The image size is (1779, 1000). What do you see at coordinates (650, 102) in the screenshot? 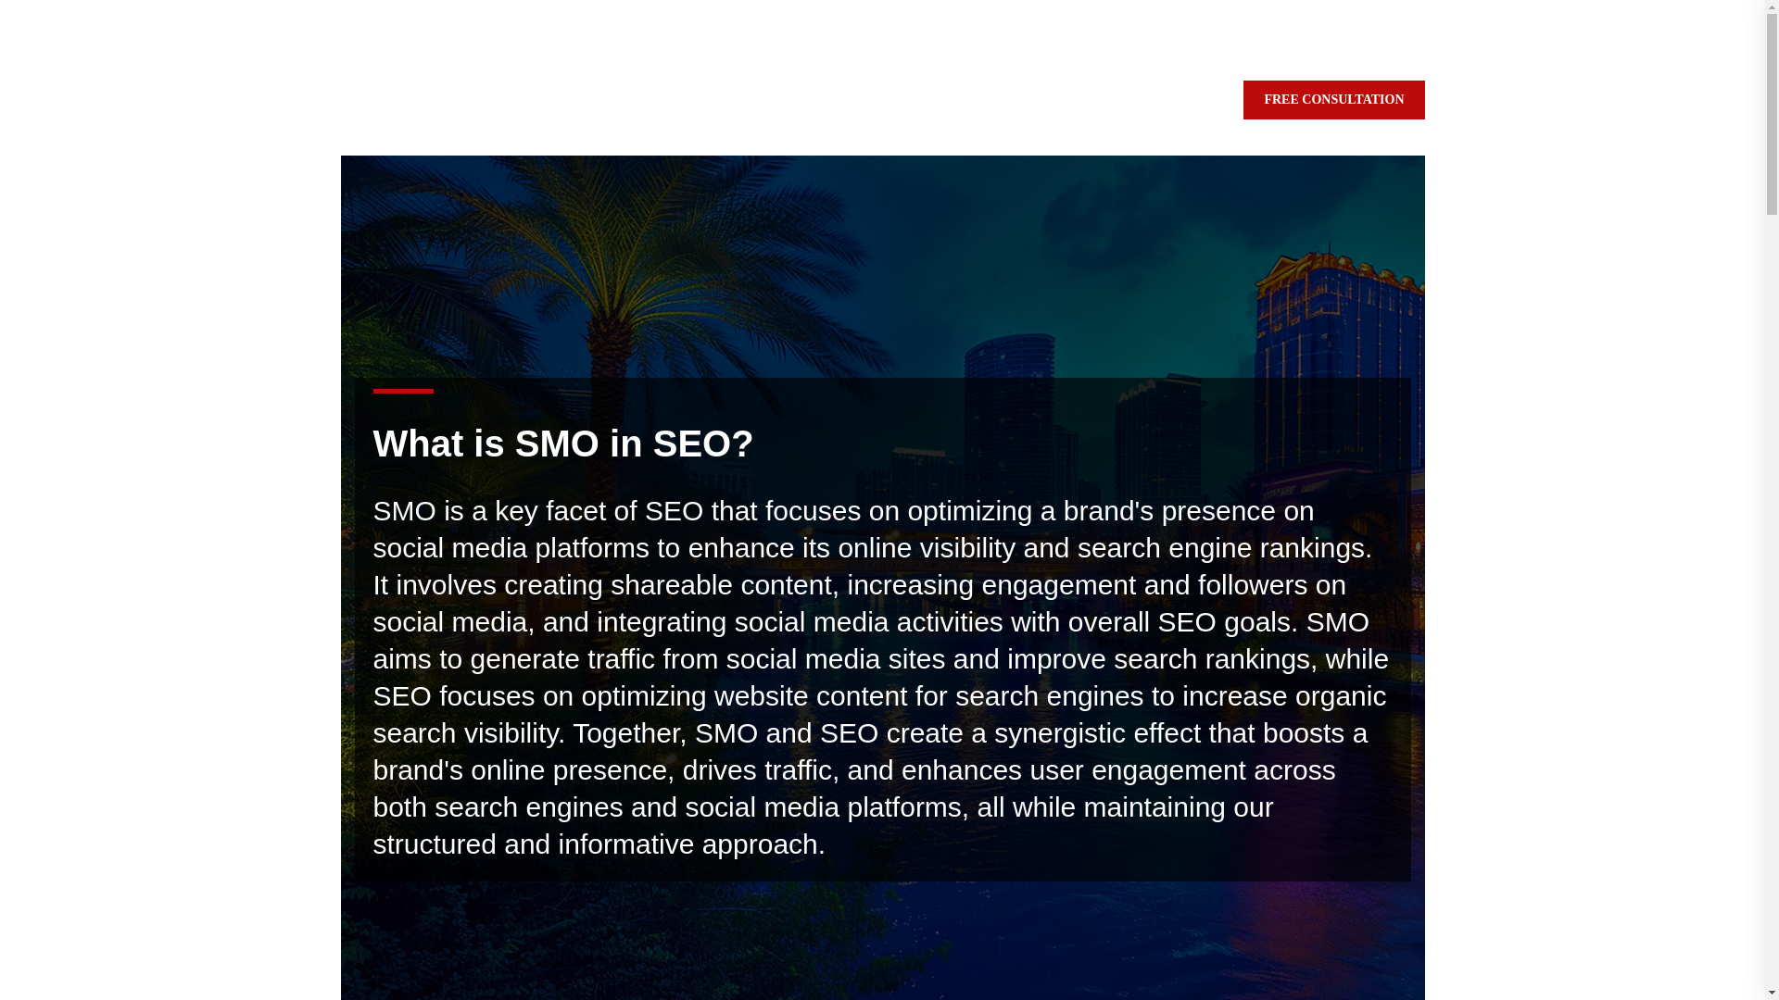
I see `SEO Marketing Services` at bounding box center [650, 102].